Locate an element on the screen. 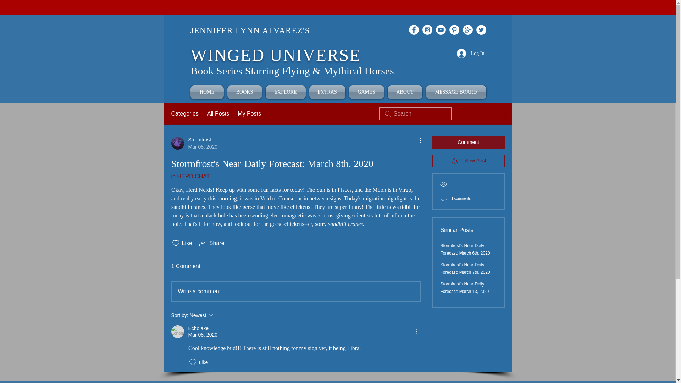  BOOKS is located at coordinates (245, 92).